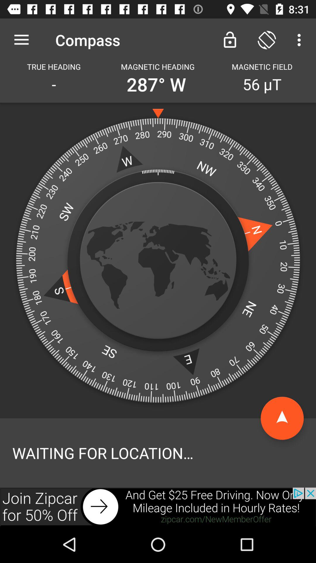 The image size is (316, 563). I want to click on going to top page, so click(282, 418).